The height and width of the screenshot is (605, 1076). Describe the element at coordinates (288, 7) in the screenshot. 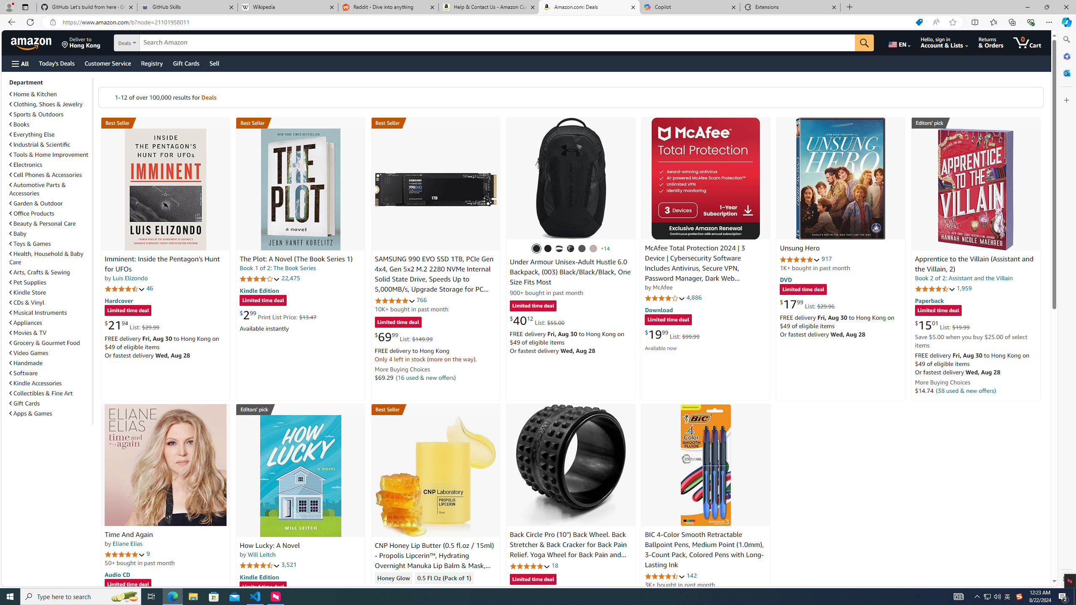

I see `Wikipedia` at that location.